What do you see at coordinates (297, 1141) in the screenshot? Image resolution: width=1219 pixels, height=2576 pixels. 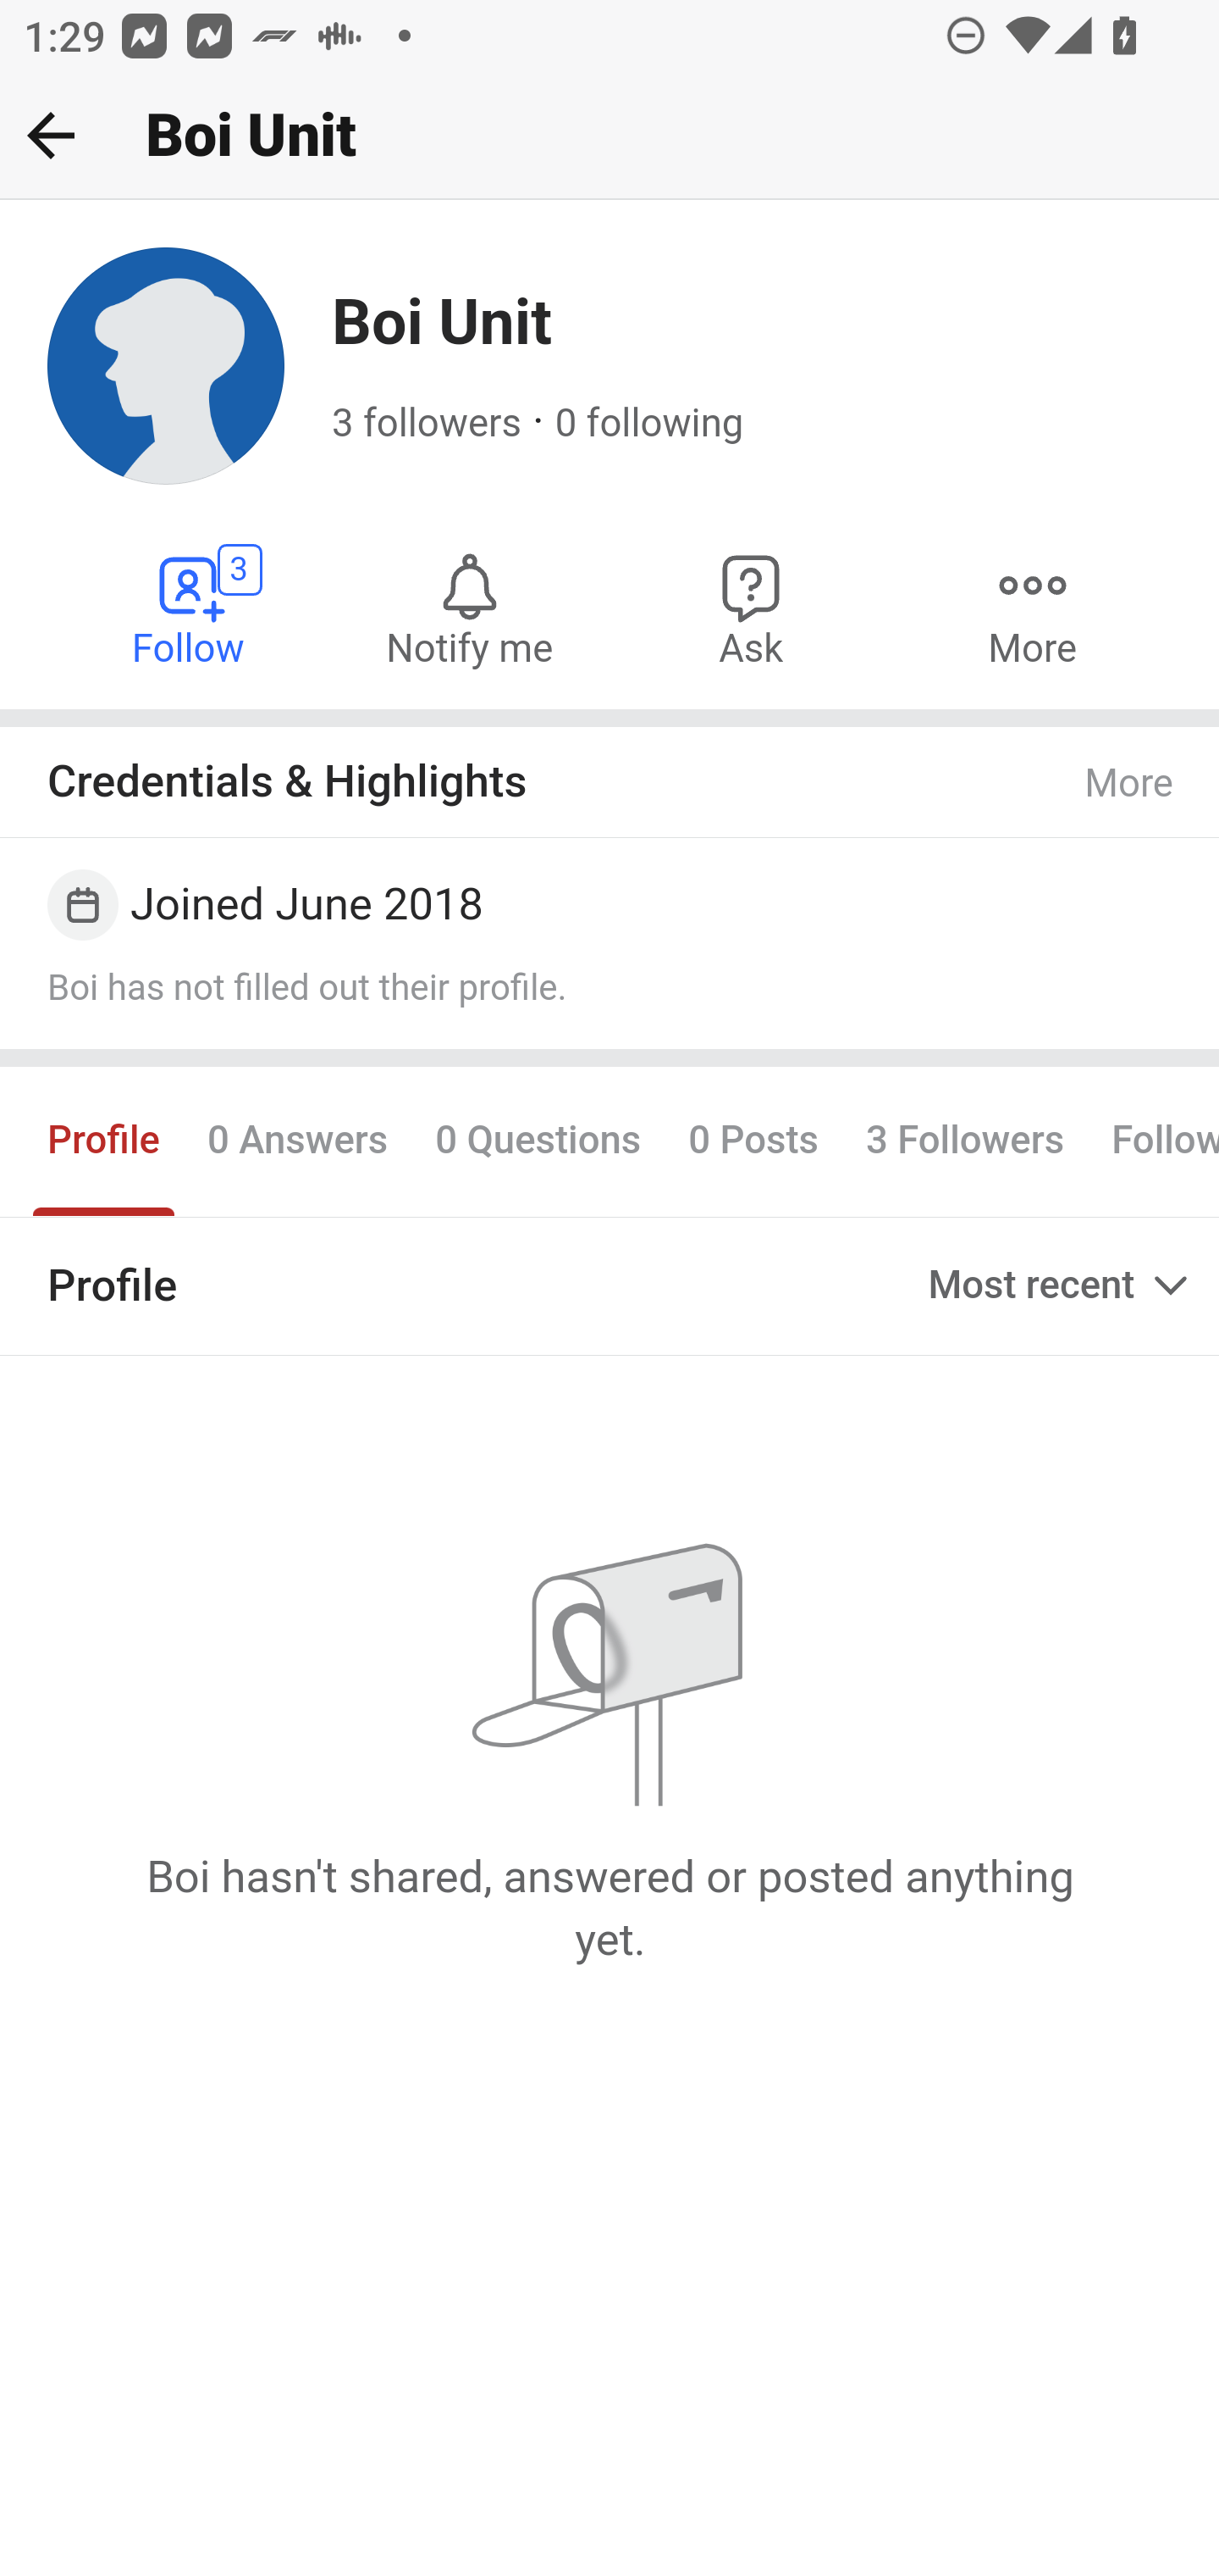 I see `0 Answers` at bounding box center [297, 1141].